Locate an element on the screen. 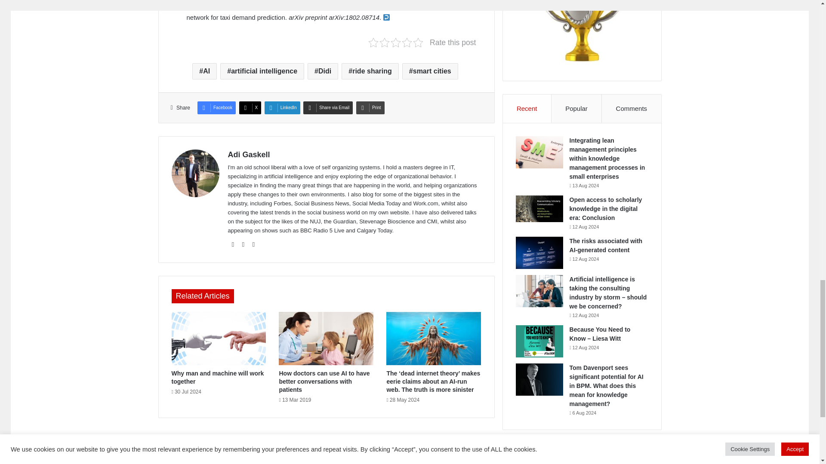 This screenshot has height=464, width=826. Share via Email is located at coordinates (328, 107).